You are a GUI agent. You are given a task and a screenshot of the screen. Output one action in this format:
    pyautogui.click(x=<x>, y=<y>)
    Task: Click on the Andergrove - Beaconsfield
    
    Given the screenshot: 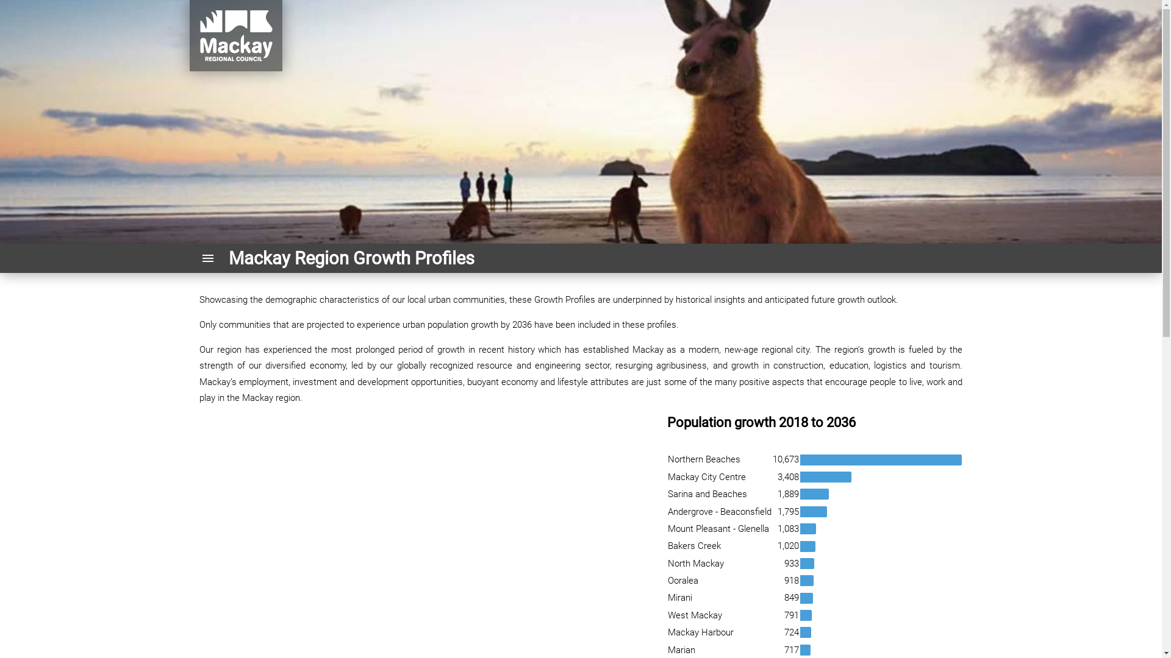 What is the action you would take?
    pyautogui.click(x=720, y=512)
    